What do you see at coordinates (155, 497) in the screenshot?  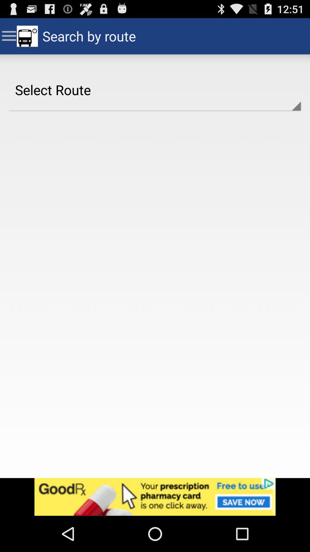 I see `advertisement banner` at bounding box center [155, 497].